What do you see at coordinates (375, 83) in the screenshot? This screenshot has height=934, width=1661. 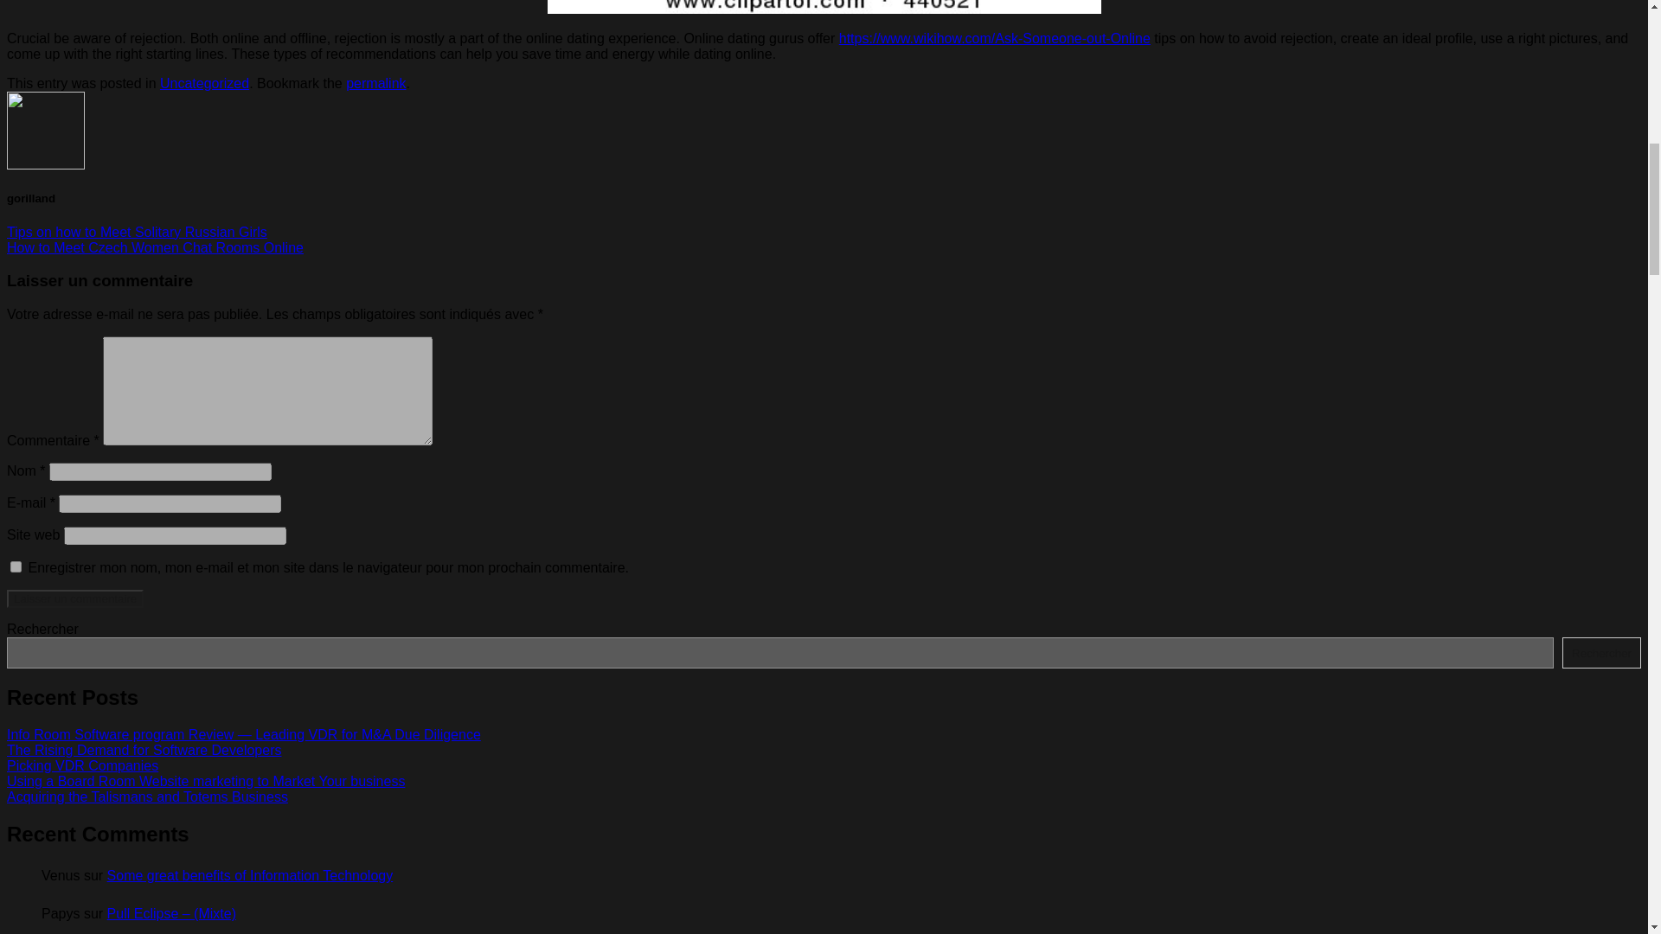 I see `Permalink to Tips on how to Keep Online dating Rules Online` at bounding box center [375, 83].